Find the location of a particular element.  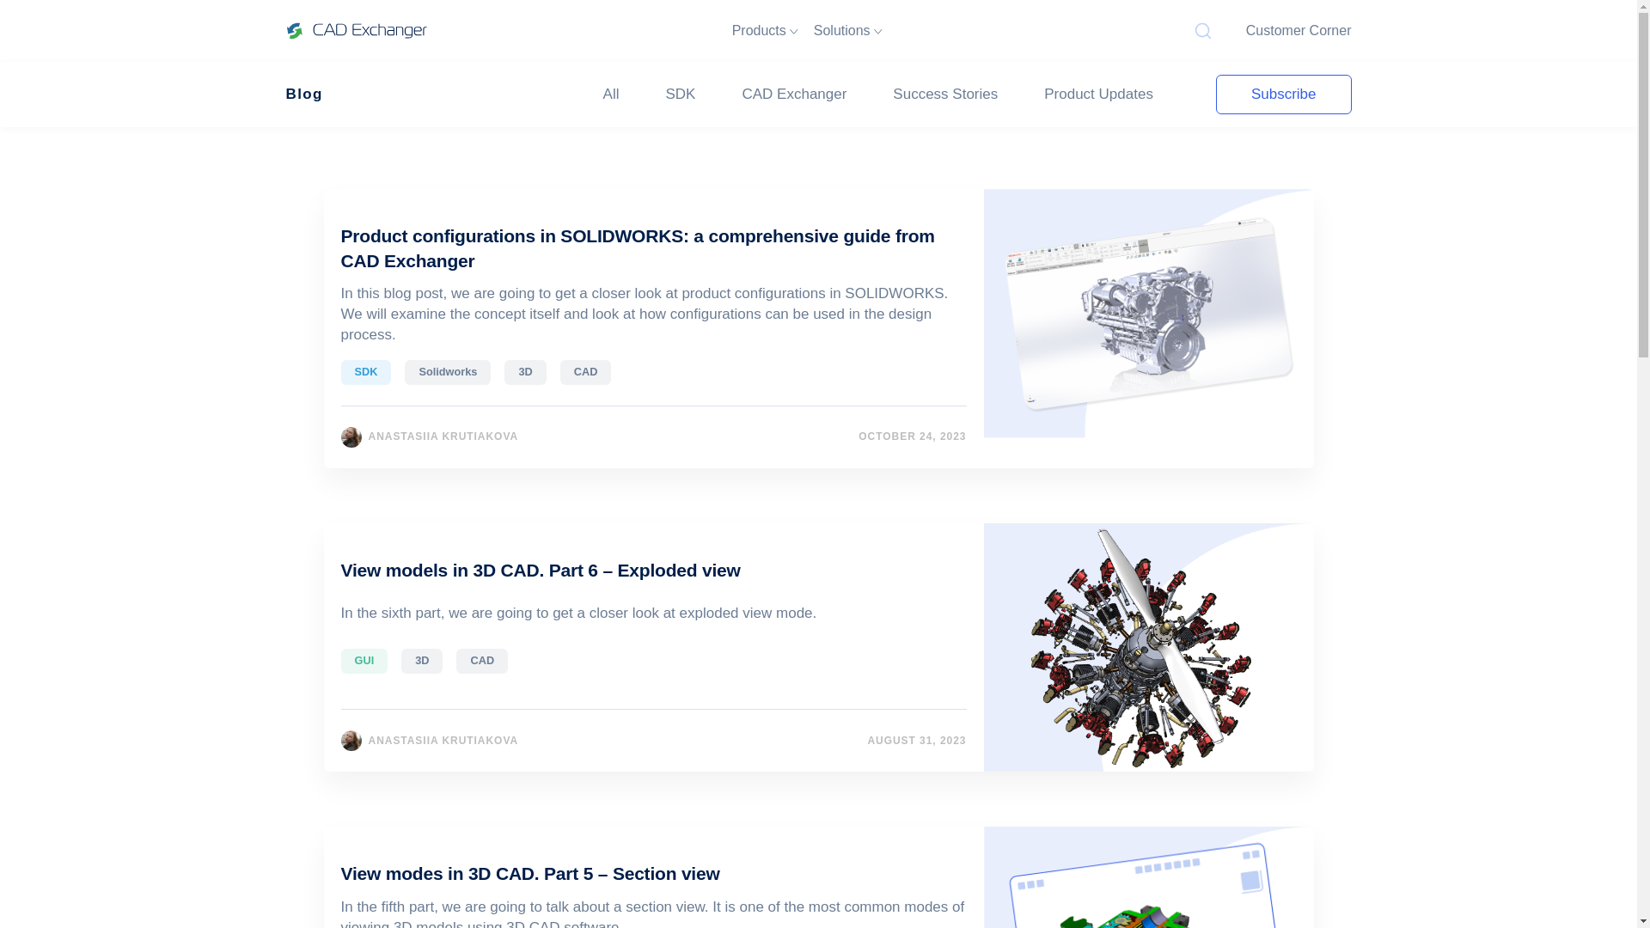

Success Stories is located at coordinates (945, 94).